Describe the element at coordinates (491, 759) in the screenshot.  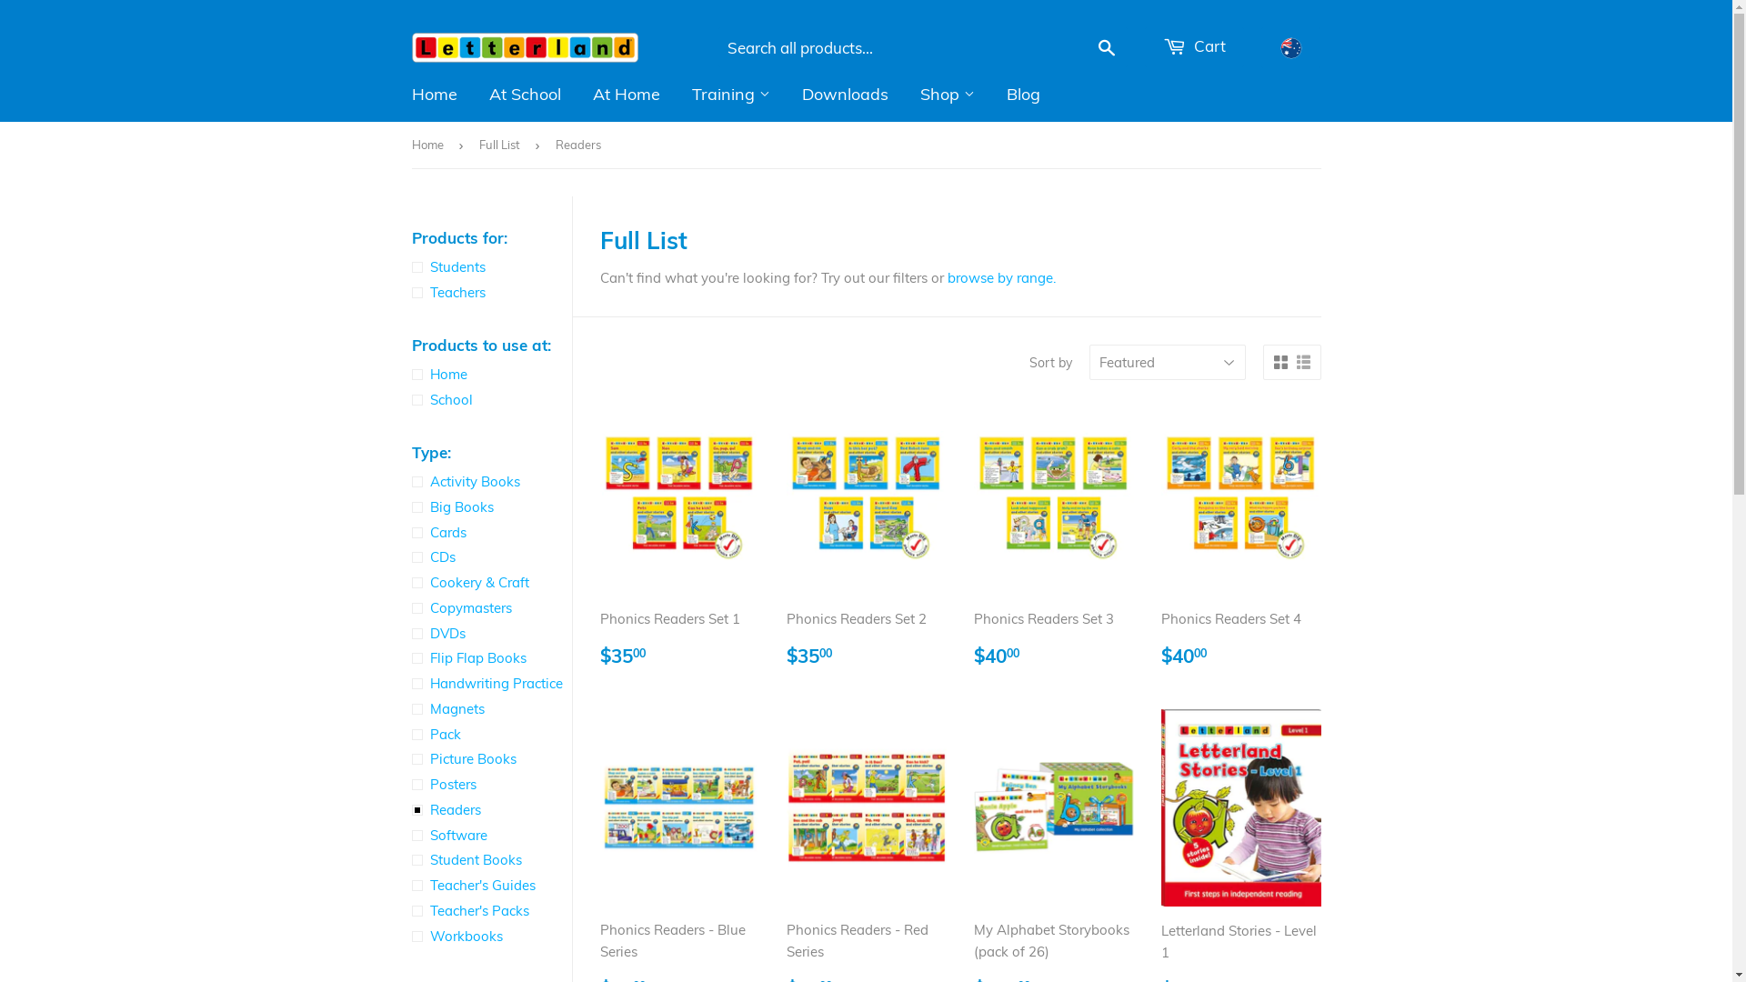
I see `Picture Books` at that location.